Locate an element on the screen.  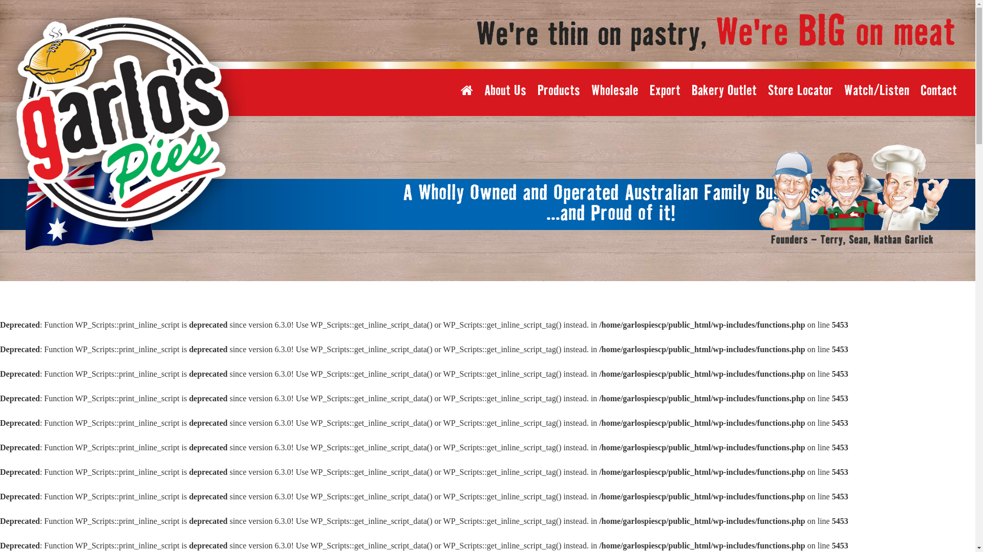
Contact is located at coordinates (939, 91).